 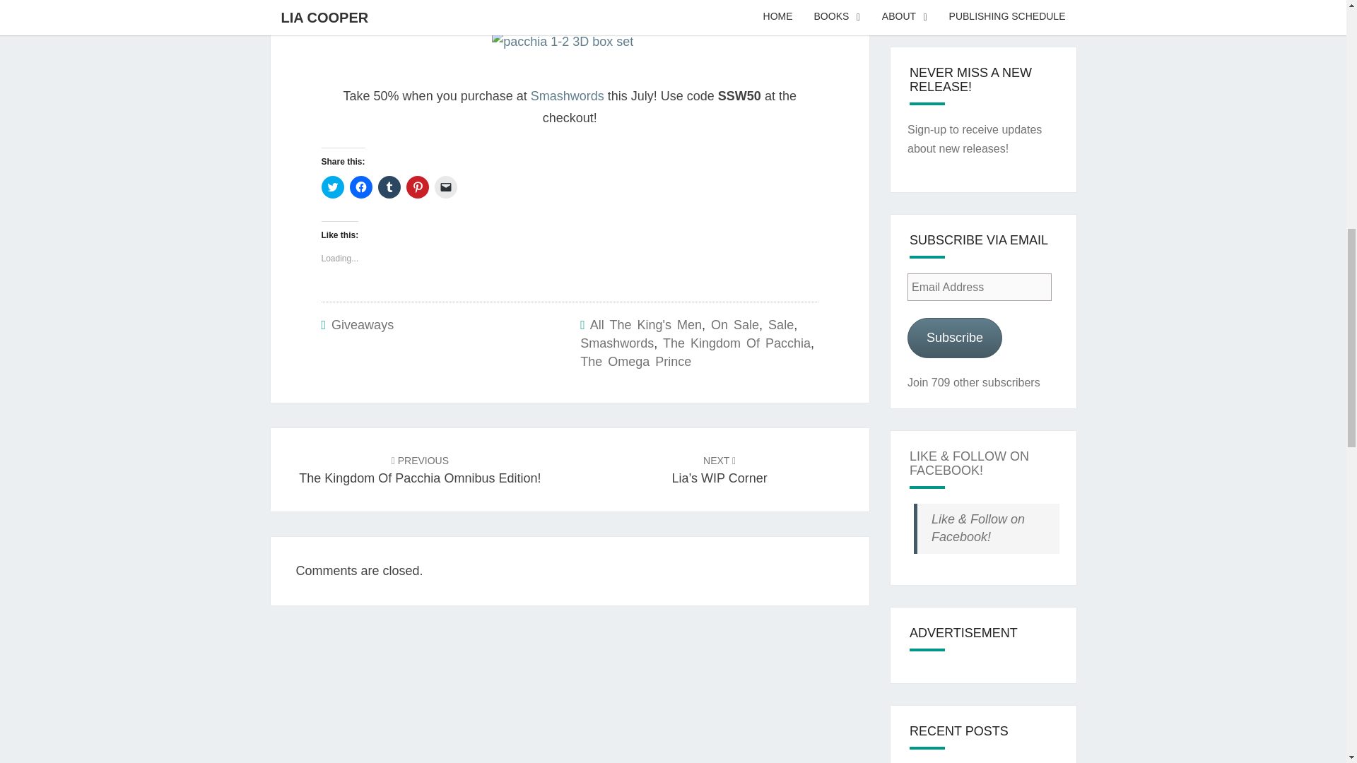 I want to click on The Kingdom Of Pacchia, so click(x=445, y=187).